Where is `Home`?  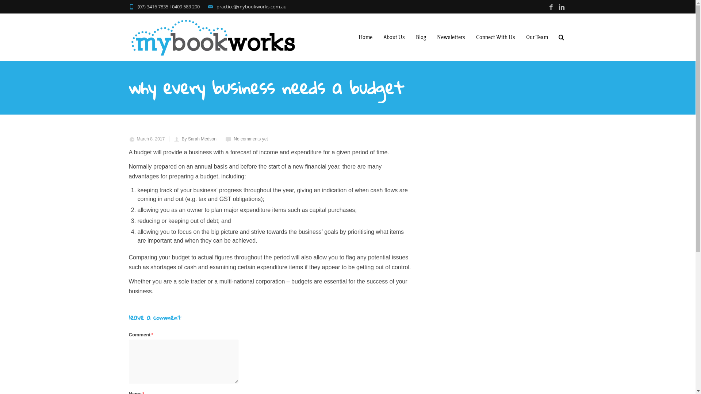 Home is located at coordinates (365, 37).